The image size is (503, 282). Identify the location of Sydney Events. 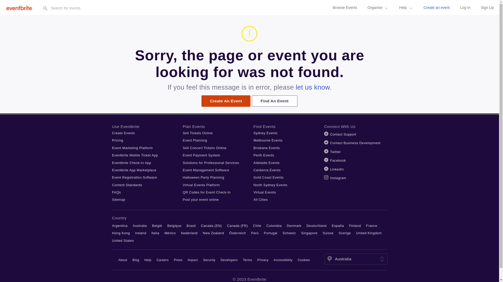
(266, 133).